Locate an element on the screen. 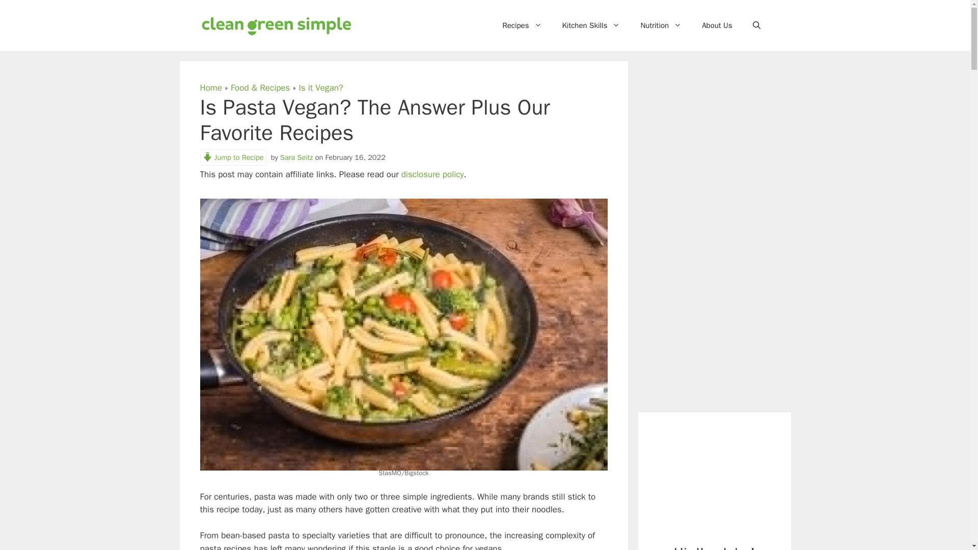  View all posts by Sara Seitz is located at coordinates (296, 157).